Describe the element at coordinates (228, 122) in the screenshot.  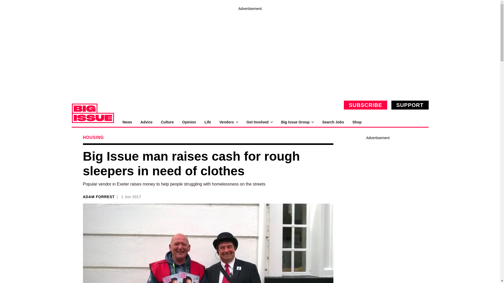
I see `Vendors` at that location.